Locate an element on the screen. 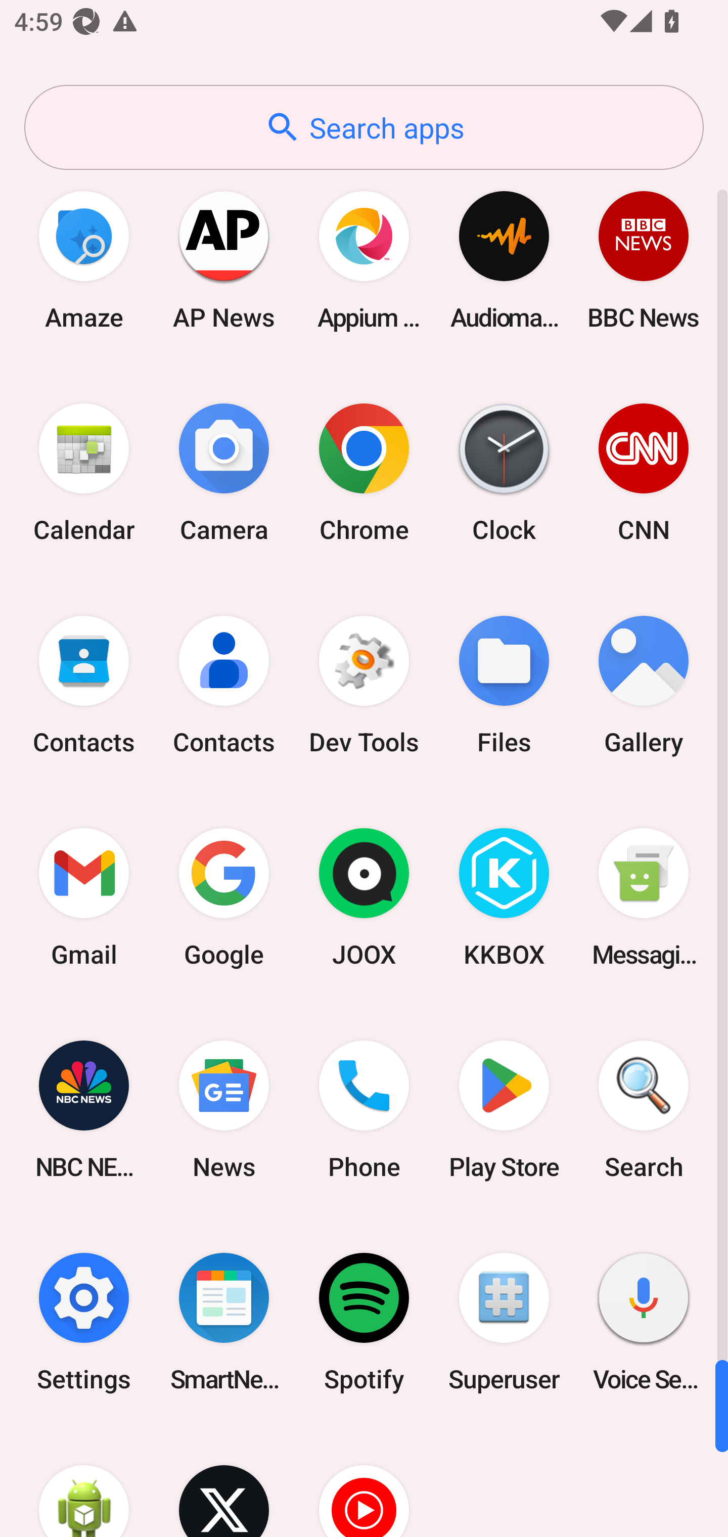 The width and height of the screenshot is (728, 1537). Files is located at coordinates (504, 686).